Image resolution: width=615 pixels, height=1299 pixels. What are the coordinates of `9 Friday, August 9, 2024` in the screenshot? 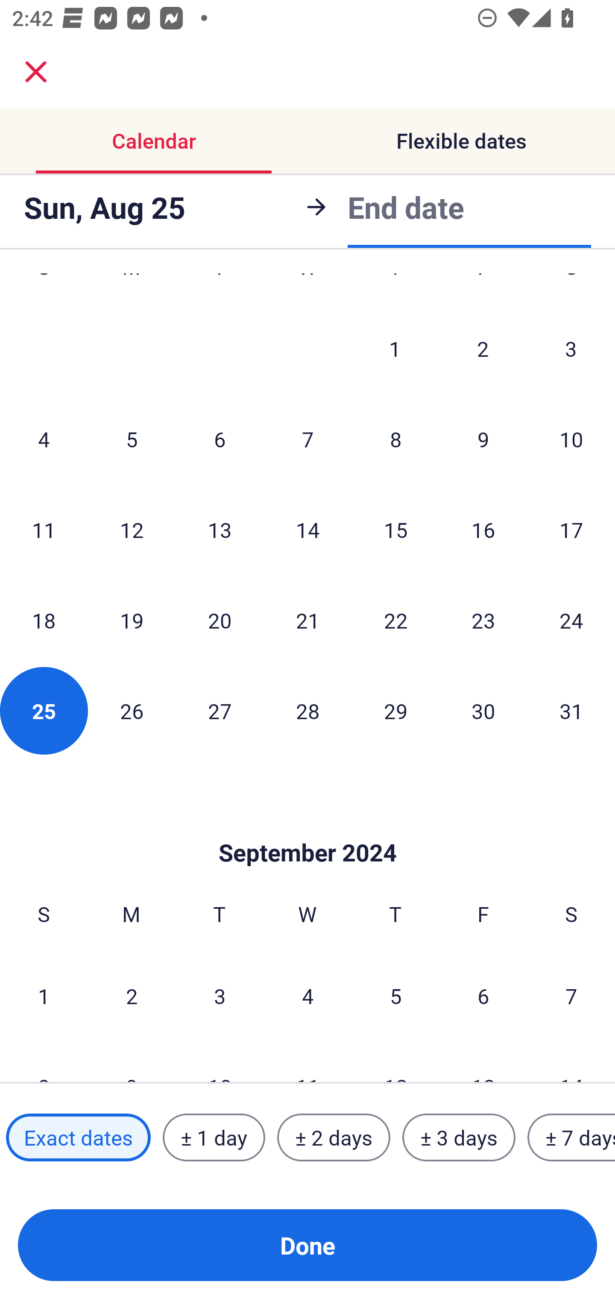 It's located at (483, 439).